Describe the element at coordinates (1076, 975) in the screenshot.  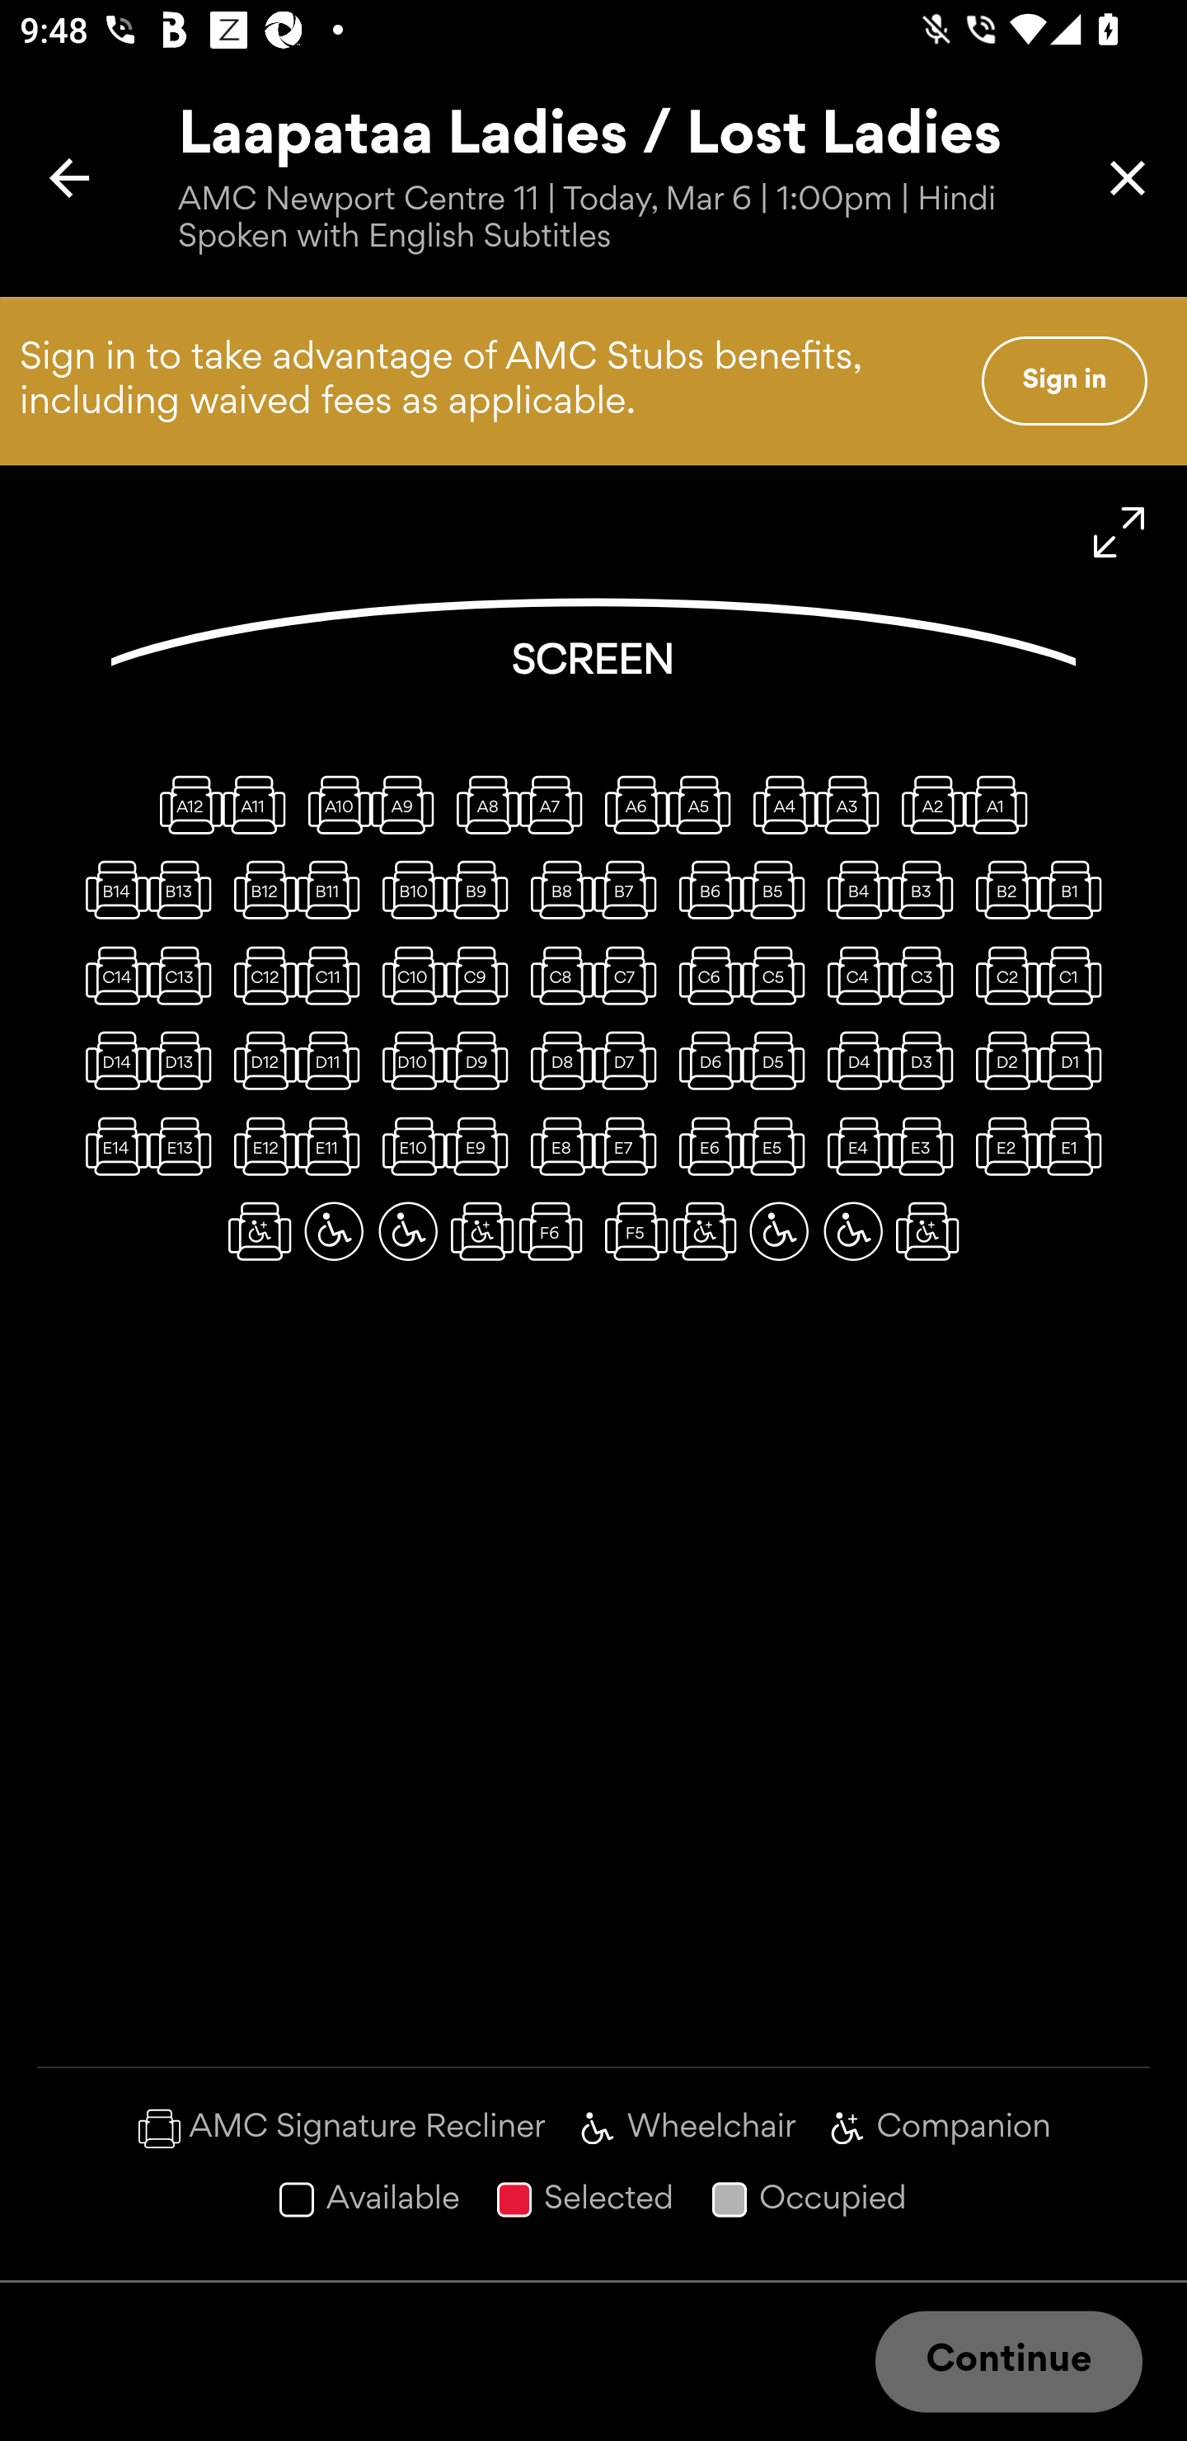
I see `C1, Regular seat, available` at that location.